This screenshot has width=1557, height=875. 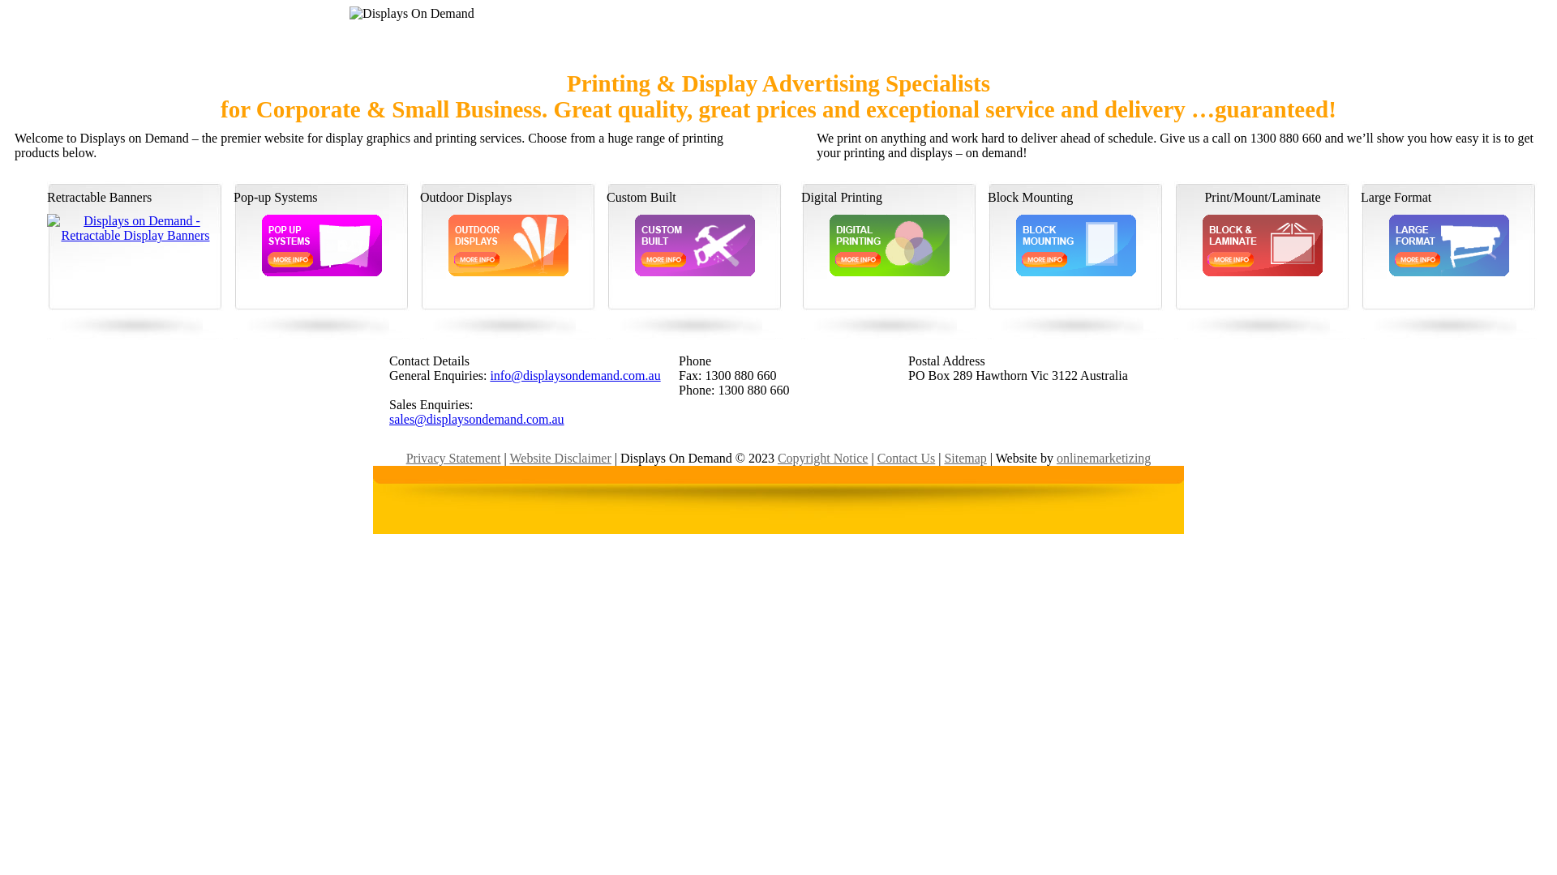 I want to click on Displays on Demand - Pop Up Display Banners, so click(x=322, y=272).